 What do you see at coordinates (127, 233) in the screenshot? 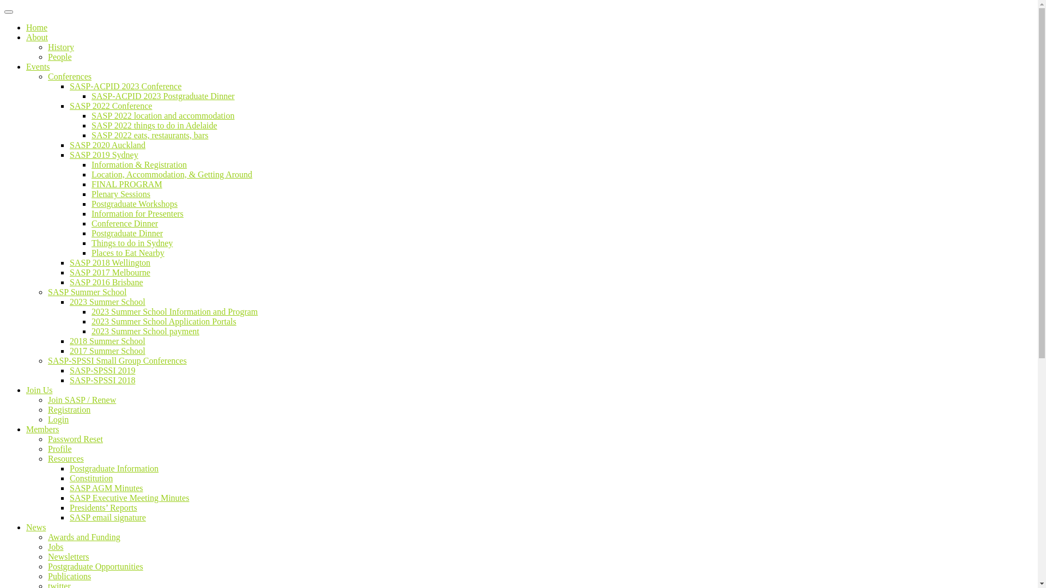
I see `Postgraduate Dinner` at bounding box center [127, 233].